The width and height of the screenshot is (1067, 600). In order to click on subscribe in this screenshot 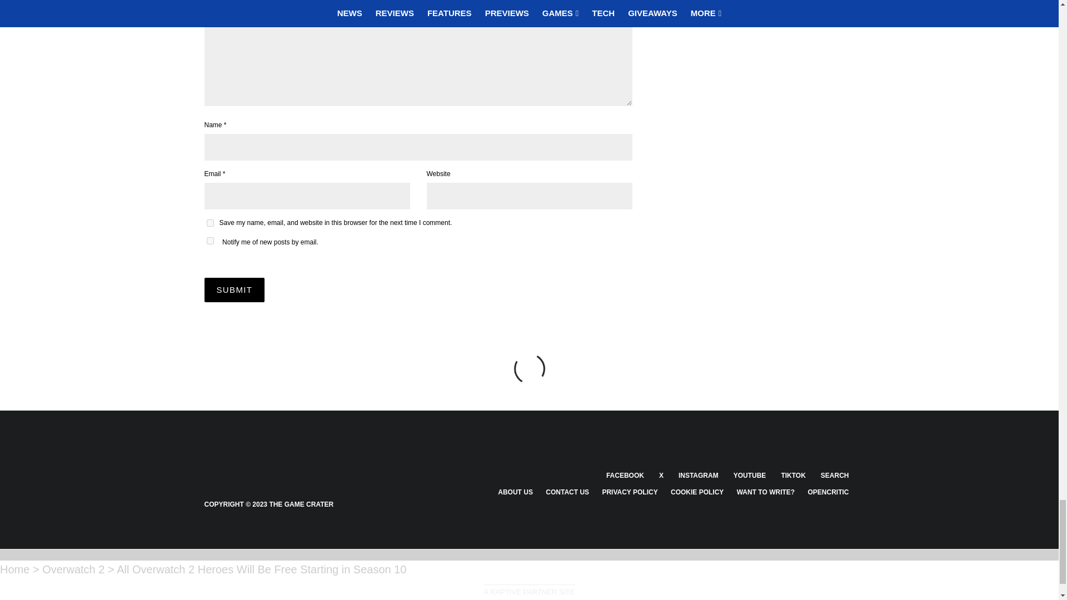, I will do `click(210, 240)`.